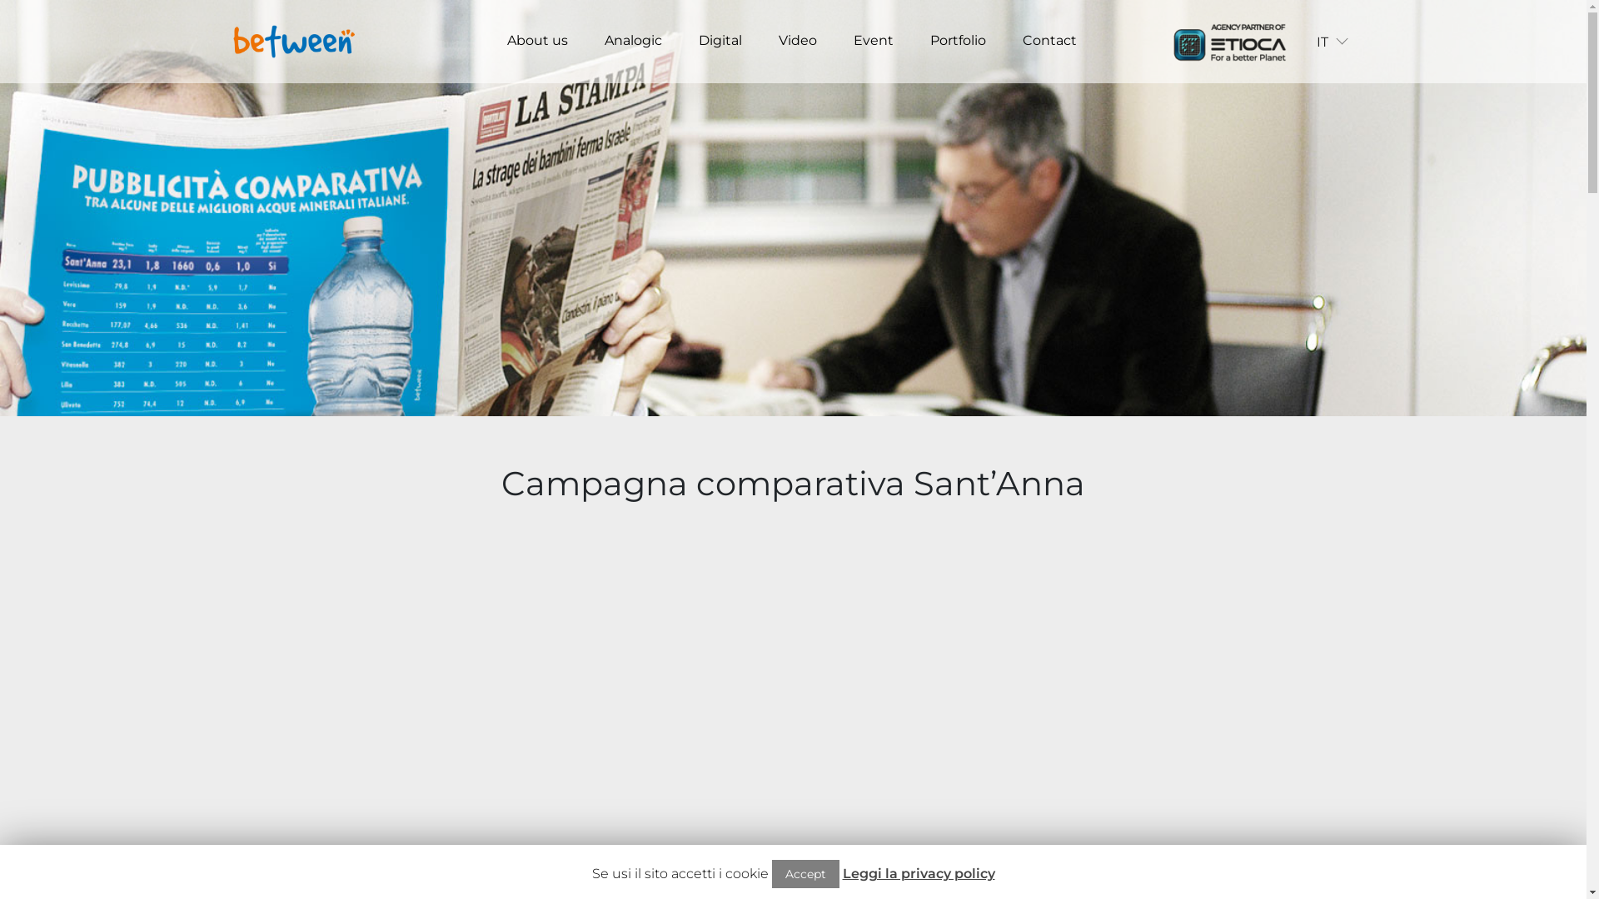 This screenshot has height=899, width=1599. Describe the element at coordinates (633, 41) in the screenshot. I see `Analogic` at that location.